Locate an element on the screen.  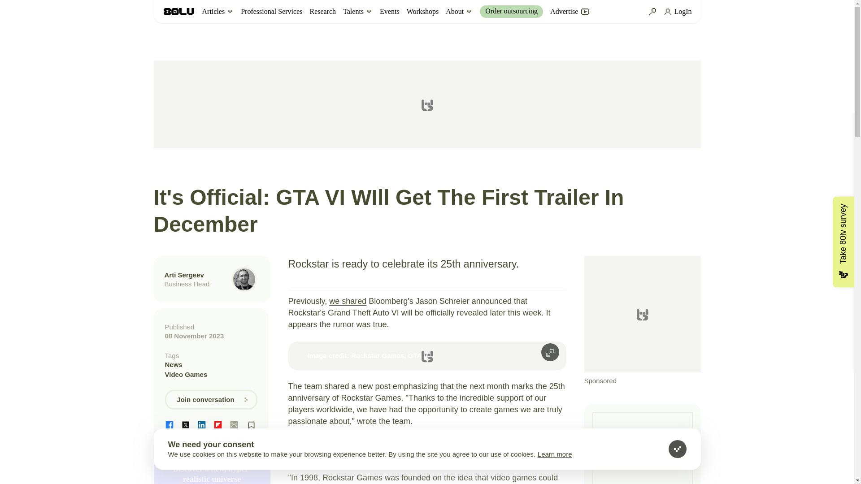
Sponsored is located at coordinates (642, 321).